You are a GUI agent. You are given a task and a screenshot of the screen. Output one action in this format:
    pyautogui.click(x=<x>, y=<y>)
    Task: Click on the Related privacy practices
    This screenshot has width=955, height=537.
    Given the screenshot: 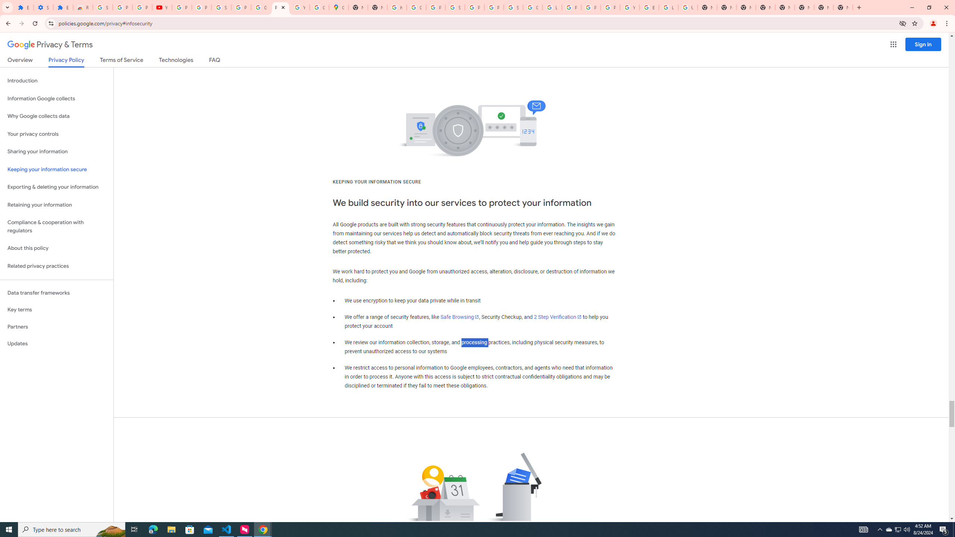 What is the action you would take?
    pyautogui.click(x=57, y=266)
    